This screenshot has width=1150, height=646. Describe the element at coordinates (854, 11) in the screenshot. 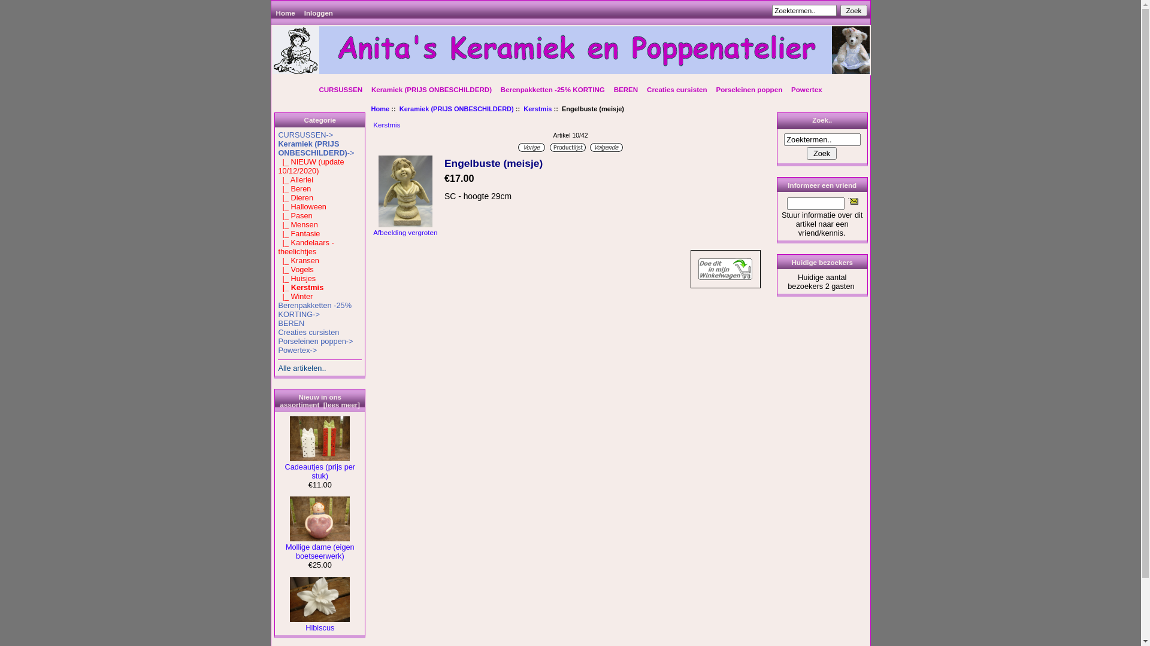

I see `Zoek` at that location.